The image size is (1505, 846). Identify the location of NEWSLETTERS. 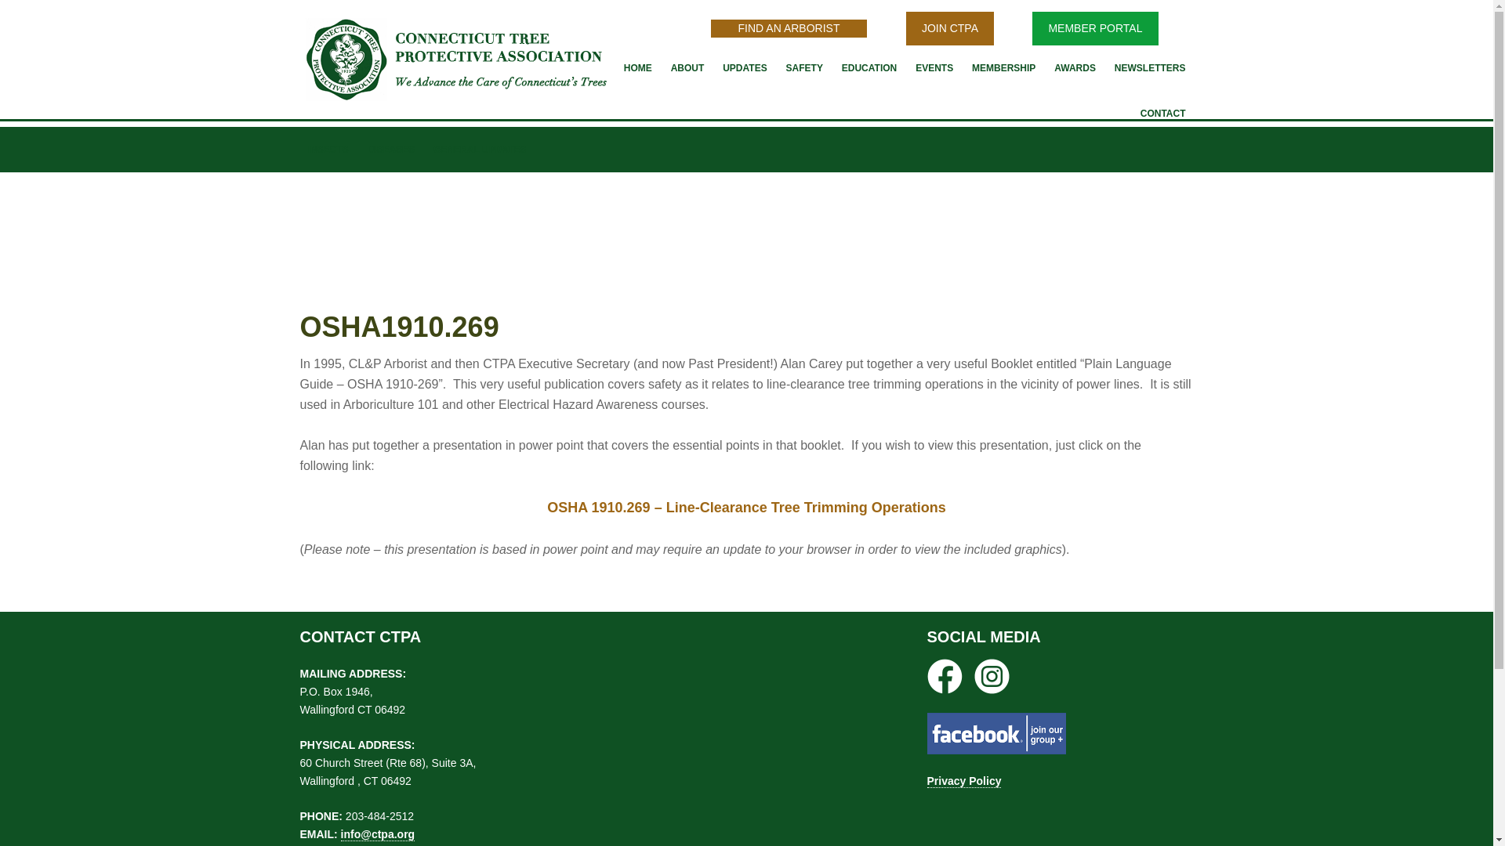
(1149, 67).